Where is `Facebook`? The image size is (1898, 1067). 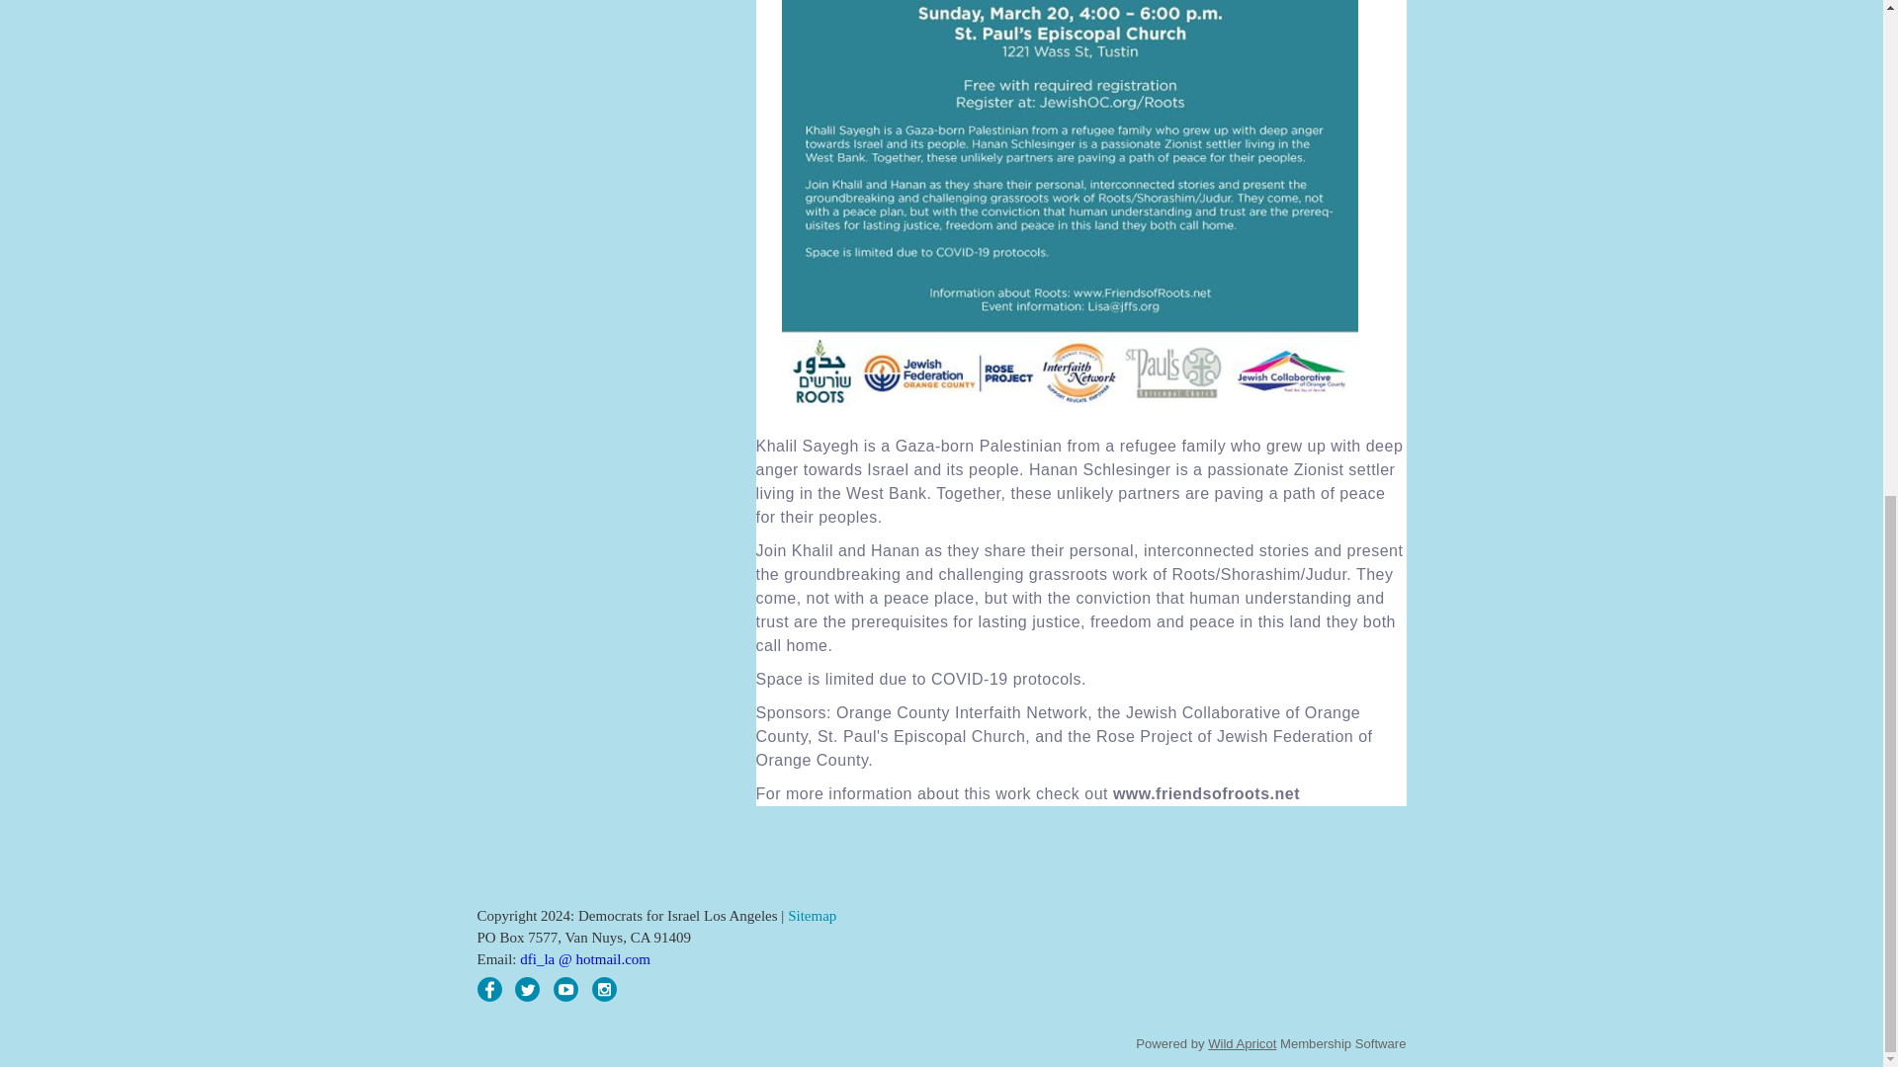 Facebook is located at coordinates (488, 990).